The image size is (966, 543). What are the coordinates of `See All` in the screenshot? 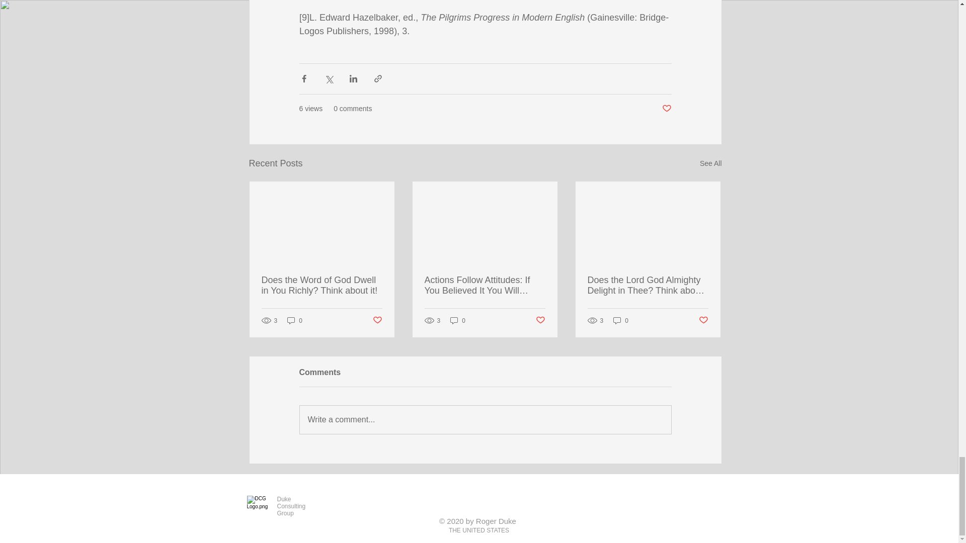 It's located at (710, 164).